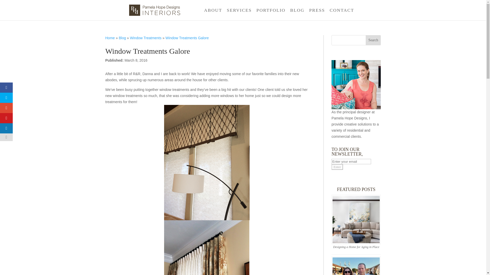  Describe the element at coordinates (110, 38) in the screenshot. I see `Home` at that location.